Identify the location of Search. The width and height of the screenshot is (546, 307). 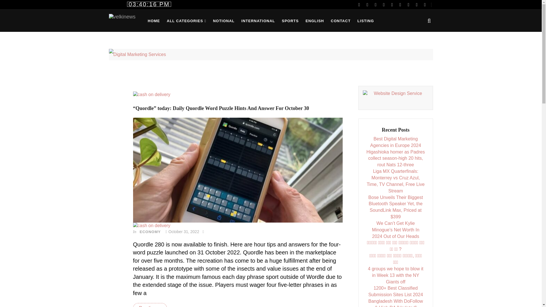
(411, 132).